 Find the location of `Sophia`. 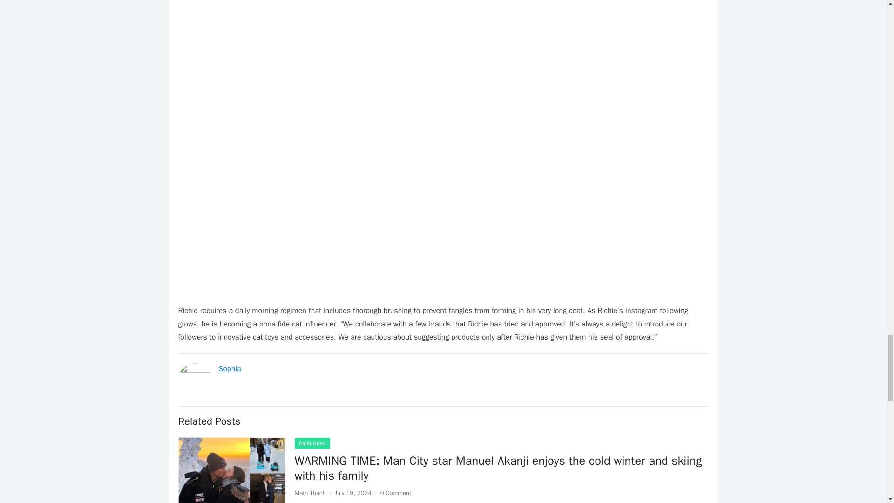

Sophia is located at coordinates (230, 369).